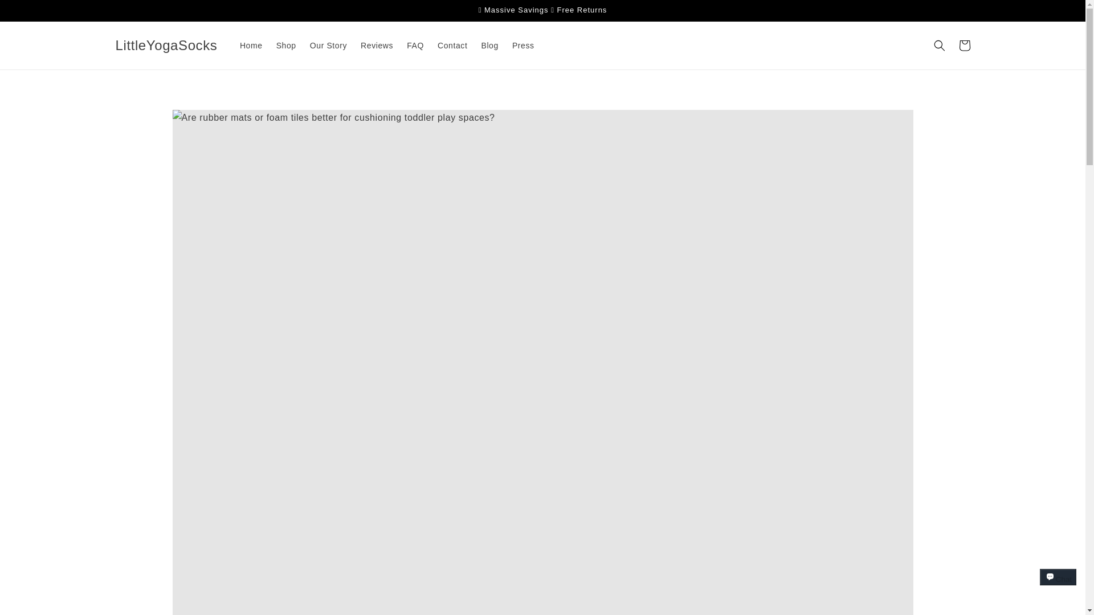 Image resolution: width=1094 pixels, height=615 pixels. What do you see at coordinates (377, 46) in the screenshot?
I see `Reviews` at bounding box center [377, 46].